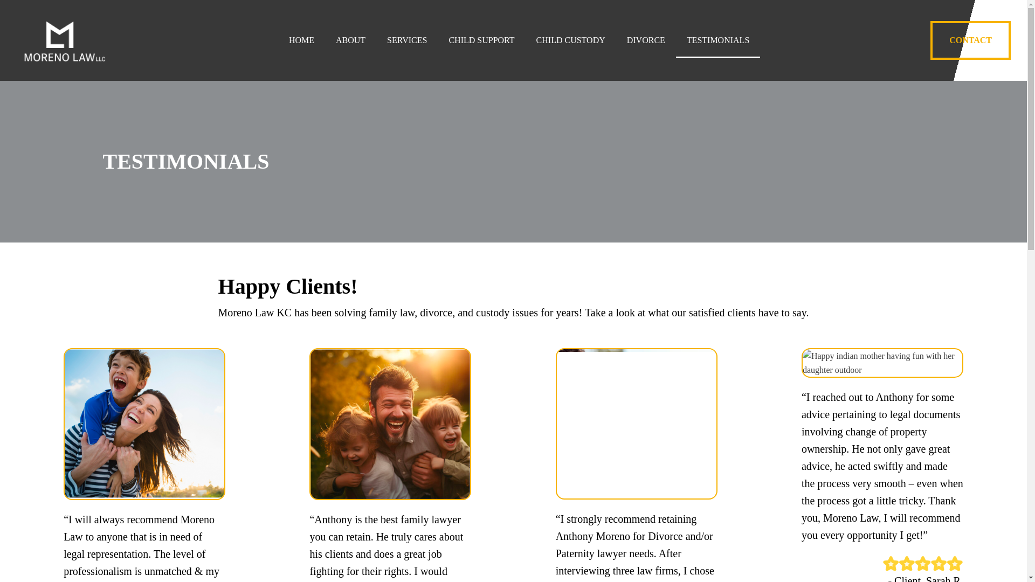  Describe the element at coordinates (970, 40) in the screenshot. I see `CONTACT` at that location.